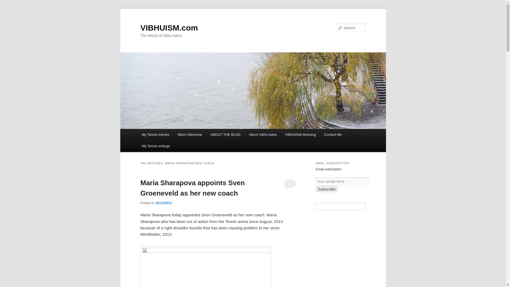 This screenshot has height=287, width=510. I want to click on VIBHUISM.com, so click(169, 28).